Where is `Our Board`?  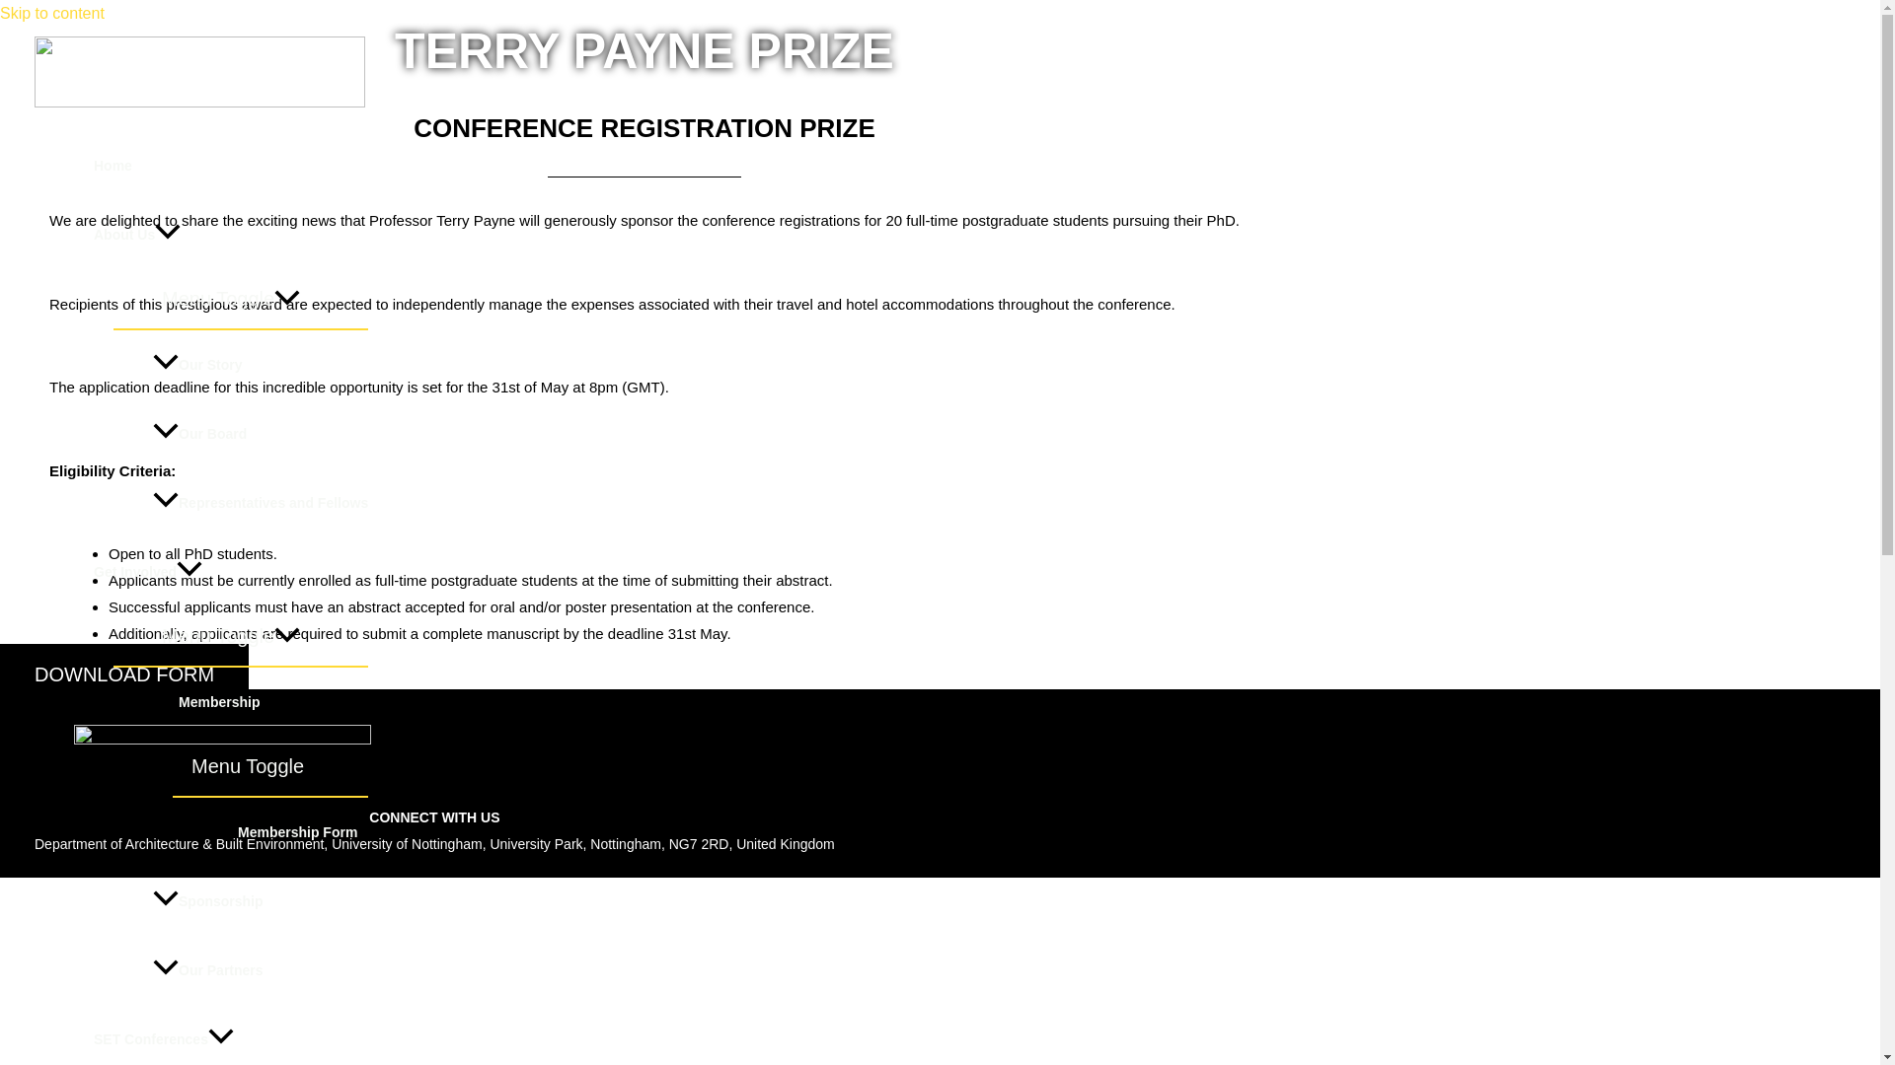
Our Board is located at coordinates (261, 434).